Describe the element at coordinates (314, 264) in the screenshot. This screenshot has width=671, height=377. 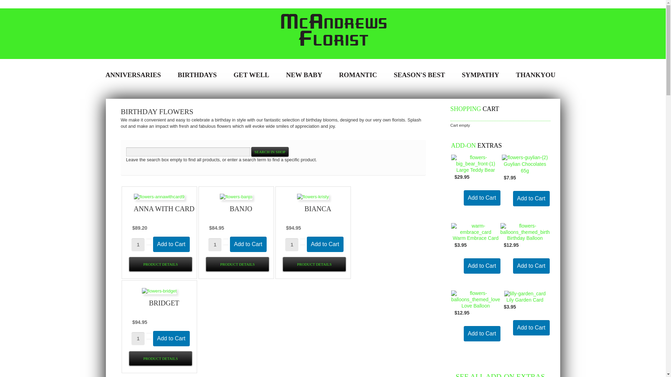
I see `PRODUCT DETAILS` at that location.